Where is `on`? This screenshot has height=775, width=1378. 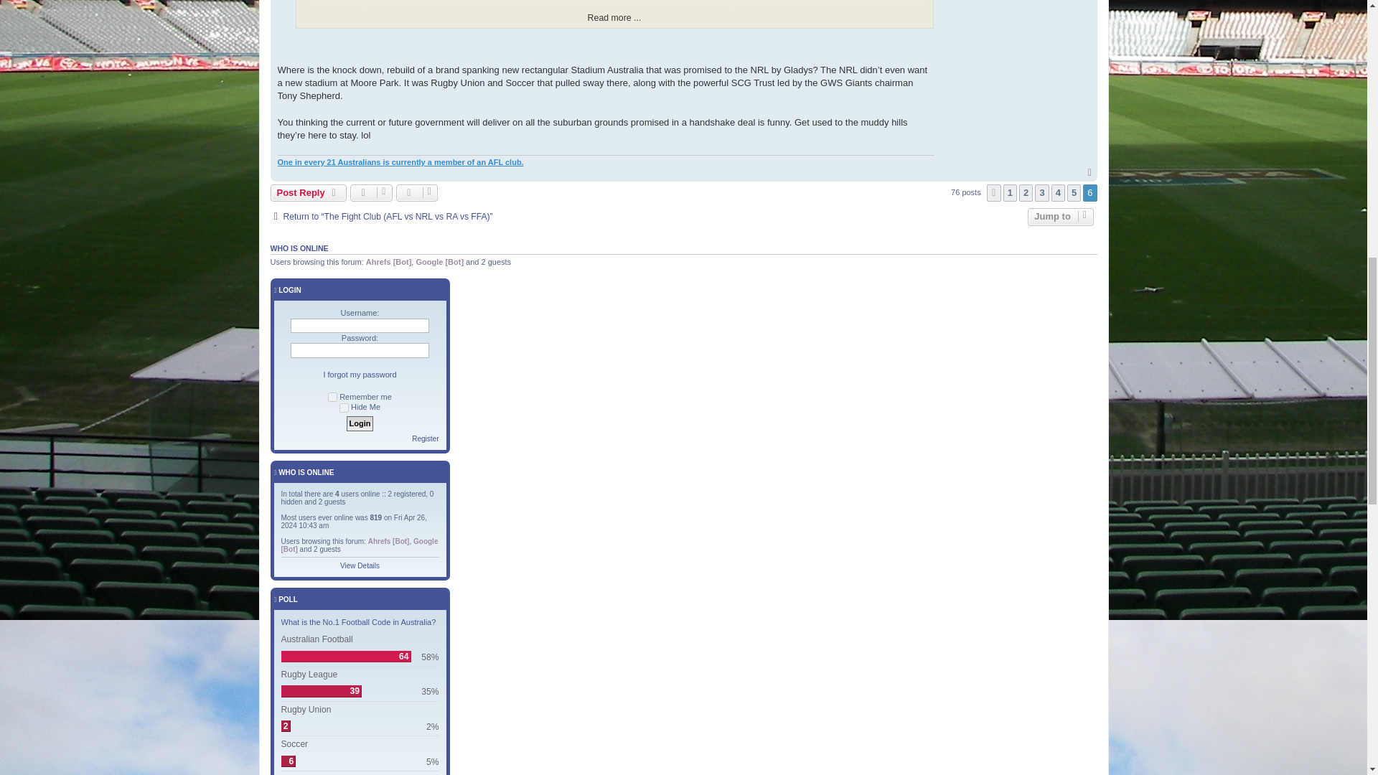 on is located at coordinates (332, 397).